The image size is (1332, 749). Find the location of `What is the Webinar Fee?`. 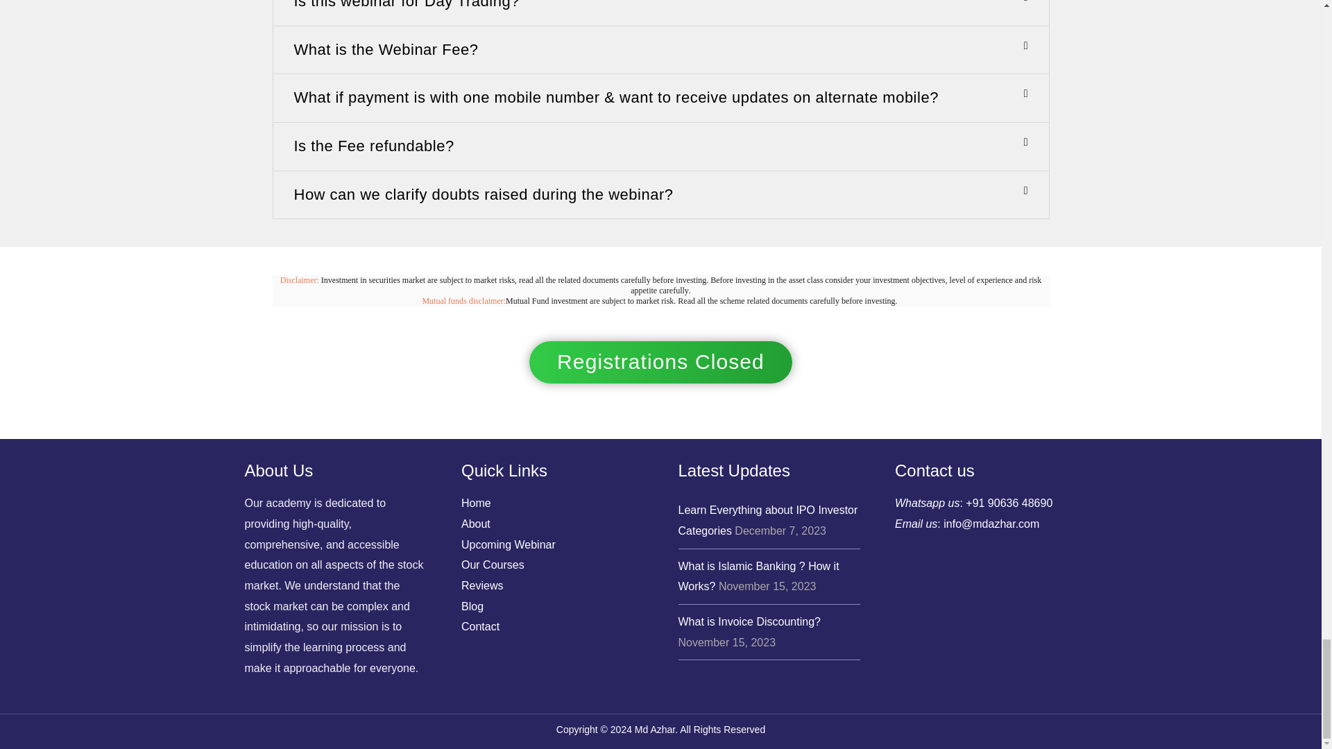

What is the Webinar Fee? is located at coordinates (386, 50).